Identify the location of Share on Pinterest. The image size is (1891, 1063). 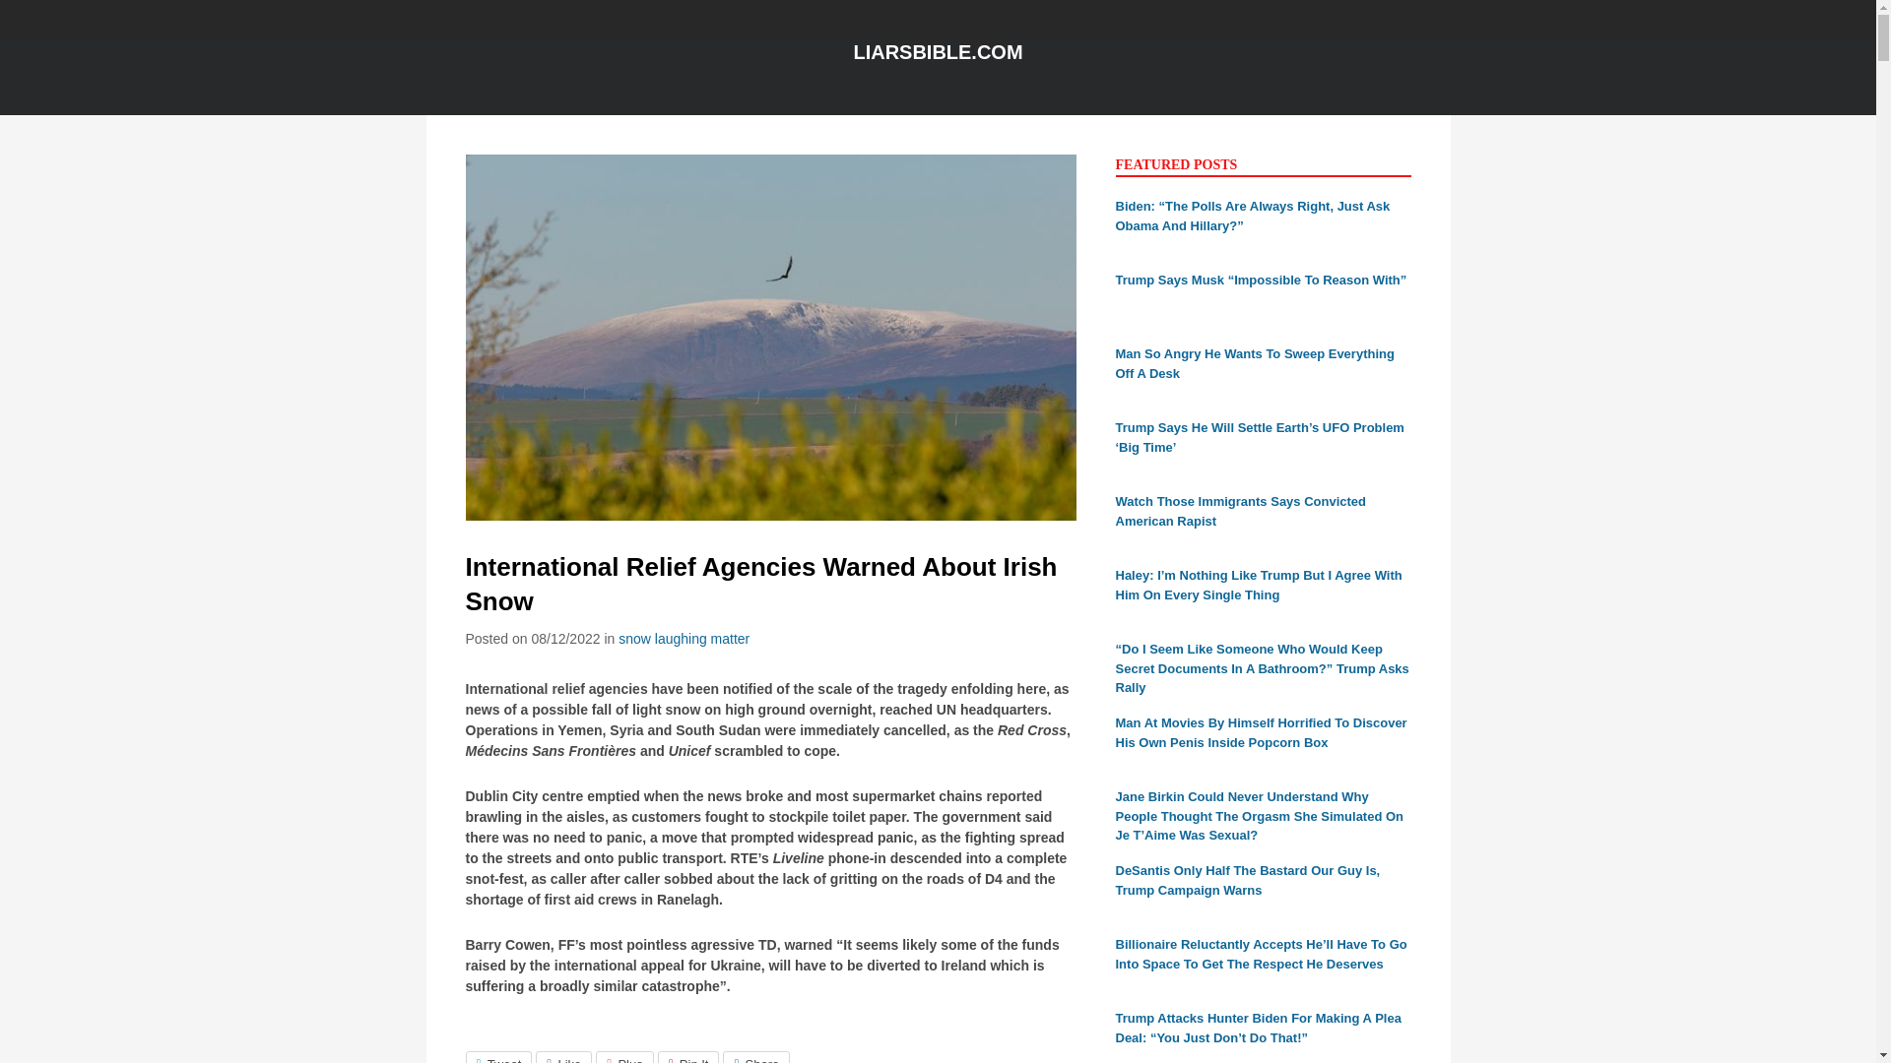
(689, 1057).